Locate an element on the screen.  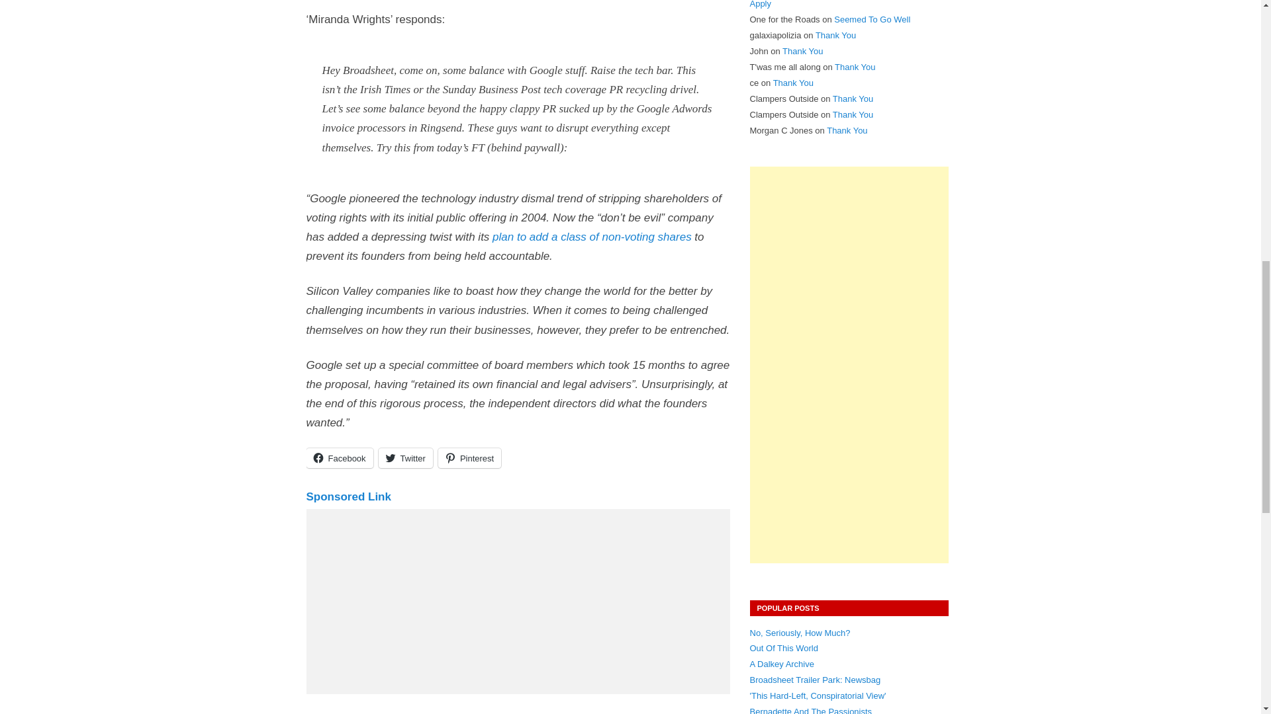
Click to share on Twitter is located at coordinates (406, 458).